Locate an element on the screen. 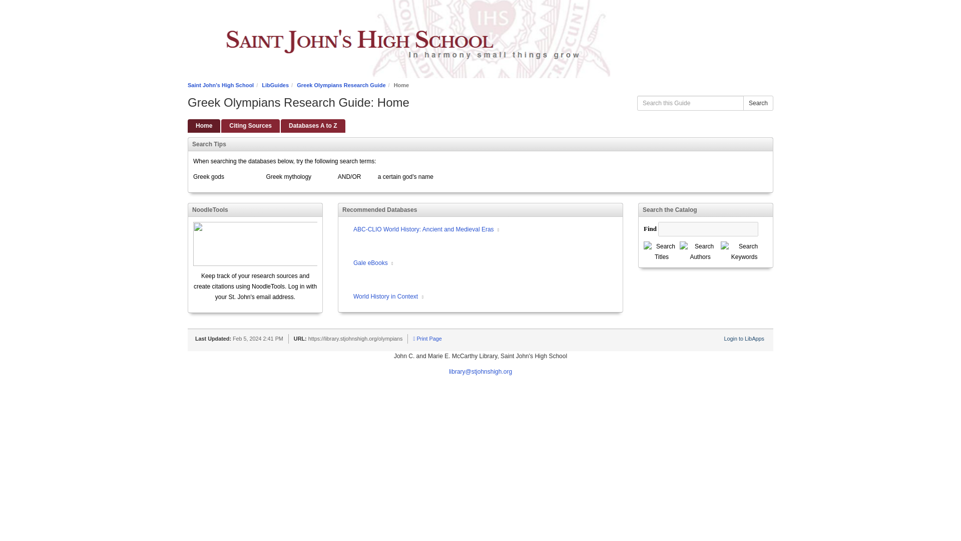 The width and height of the screenshot is (961, 541). ABC-CLIO World History: Ancient and Medieval Eras is located at coordinates (486, 230).